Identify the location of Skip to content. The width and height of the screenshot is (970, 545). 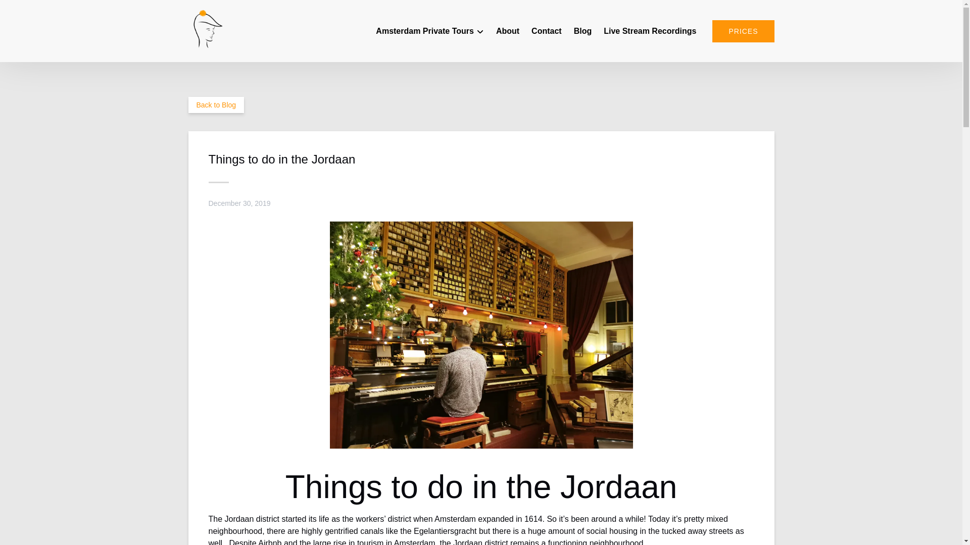
(31, 11).